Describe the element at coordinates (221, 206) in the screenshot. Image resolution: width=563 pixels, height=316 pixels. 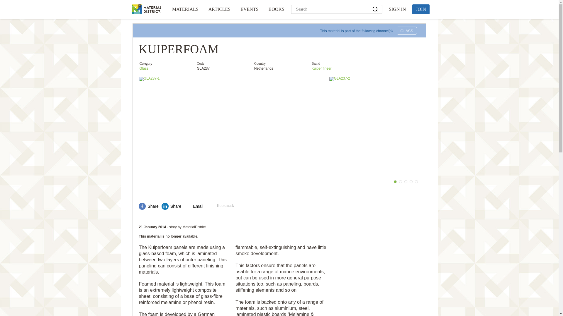
I see `Bookmark` at that location.